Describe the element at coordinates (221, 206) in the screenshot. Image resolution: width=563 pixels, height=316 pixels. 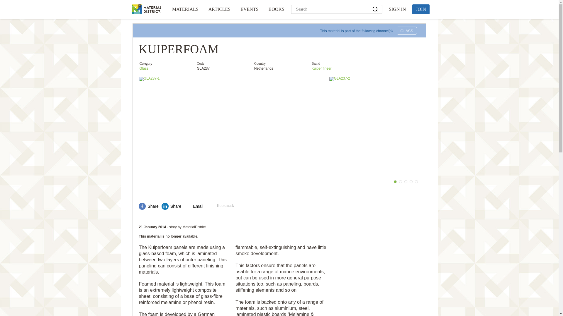
I see `Bookmark` at that location.